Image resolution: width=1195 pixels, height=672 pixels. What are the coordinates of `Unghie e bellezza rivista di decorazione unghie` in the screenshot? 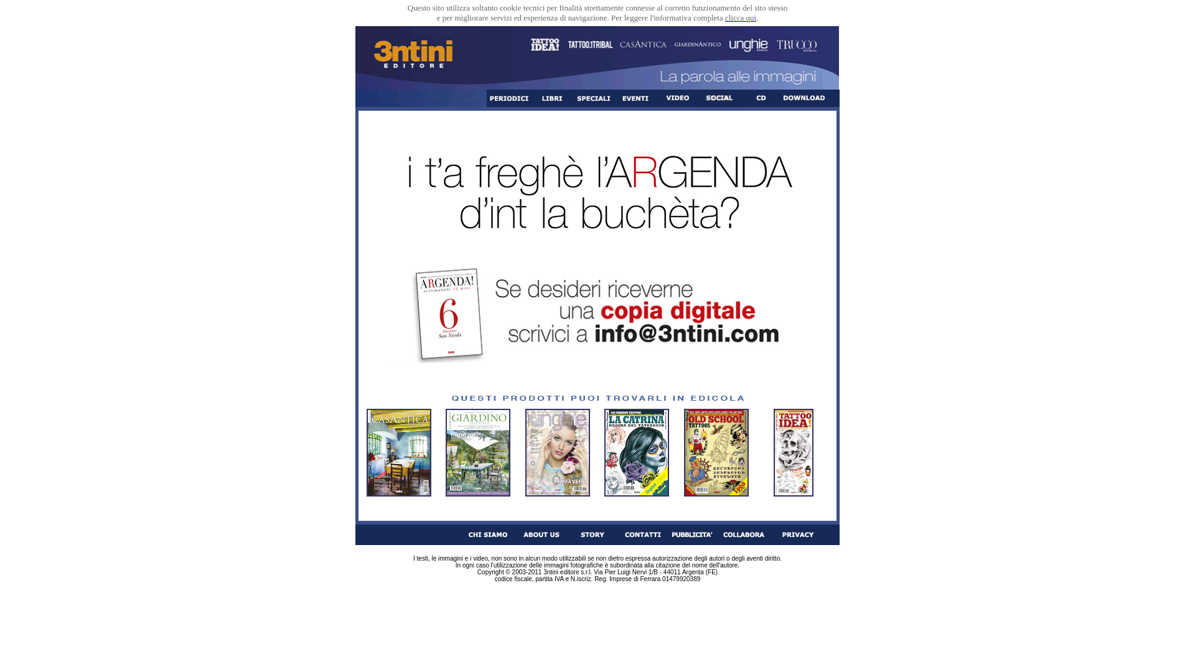 It's located at (558, 453).